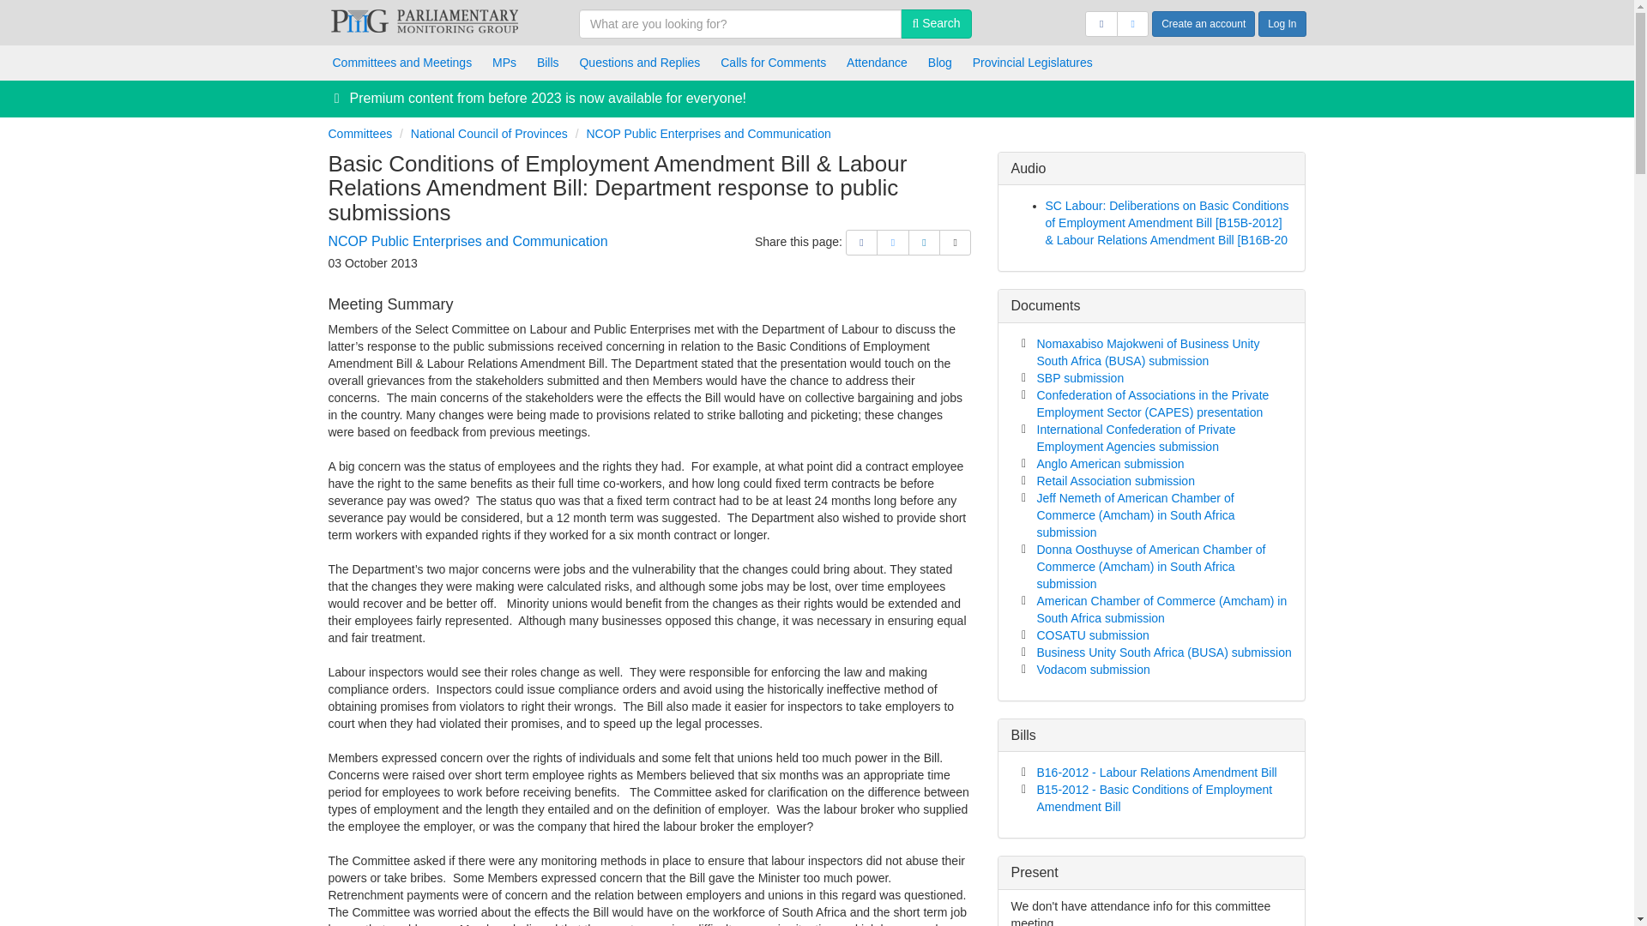  Describe the element at coordinates (489, 134) in the screenshot. I see `National Council of Provinces` at that location.